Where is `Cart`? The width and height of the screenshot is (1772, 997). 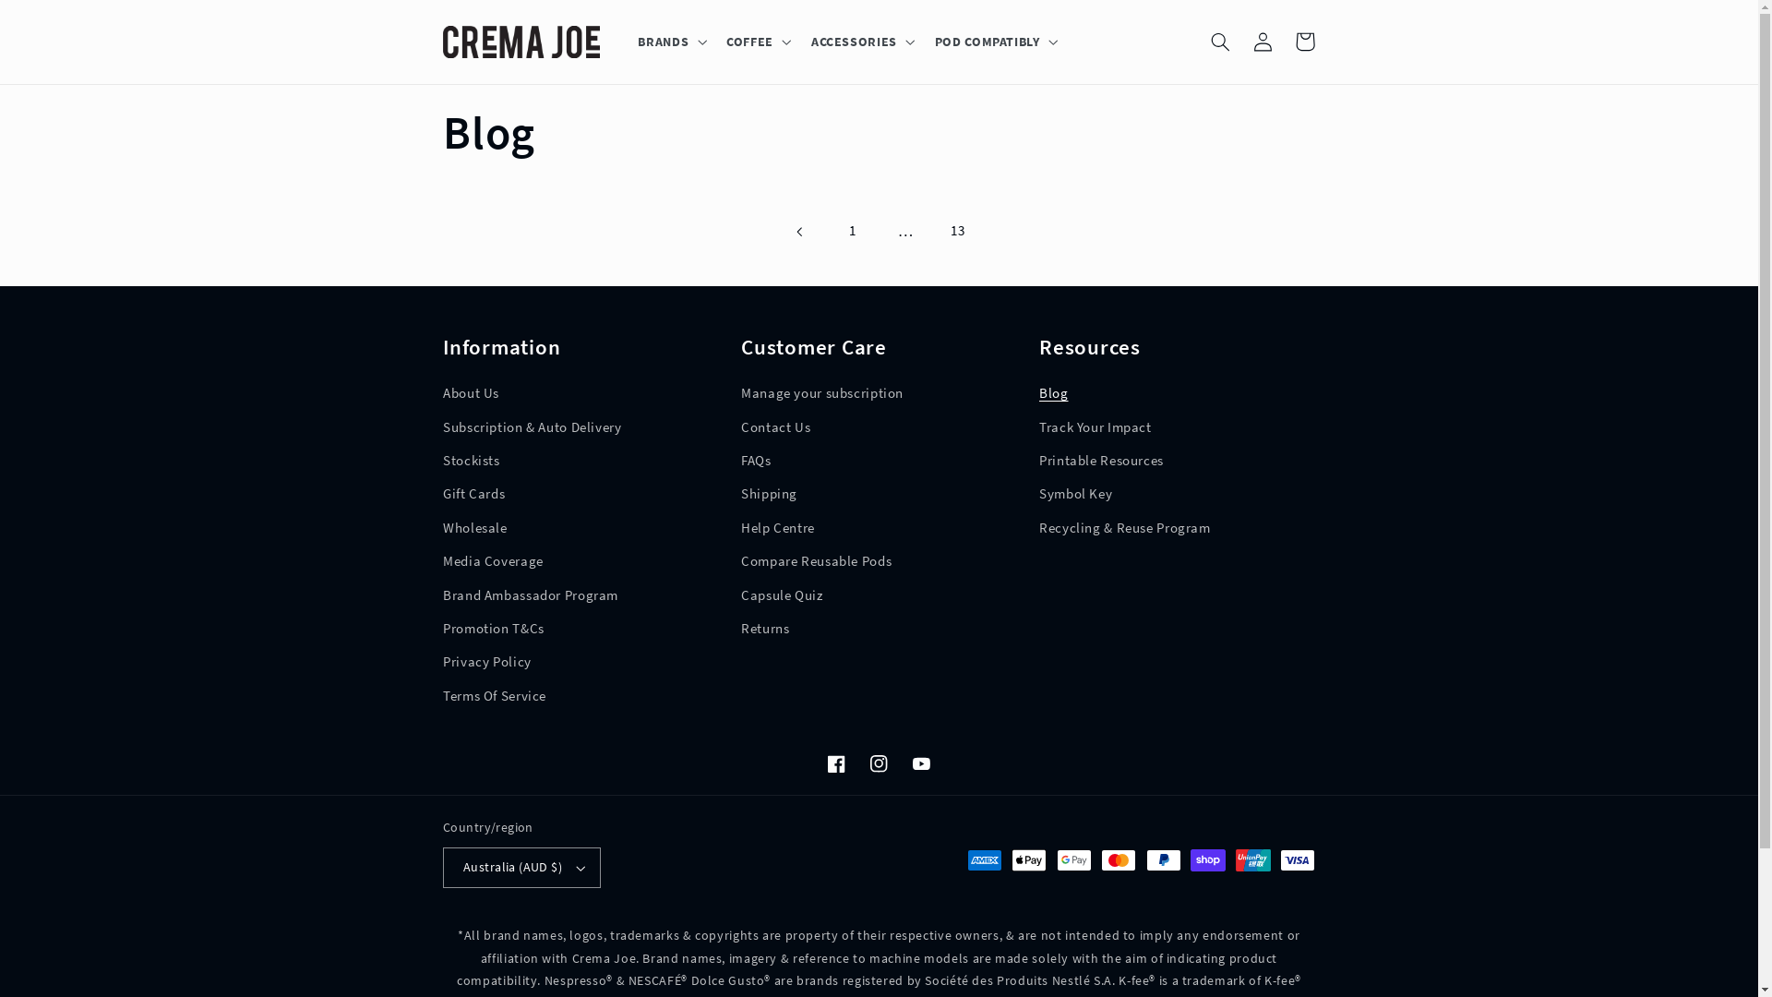 Cart is located at coordinates (1305, 42).